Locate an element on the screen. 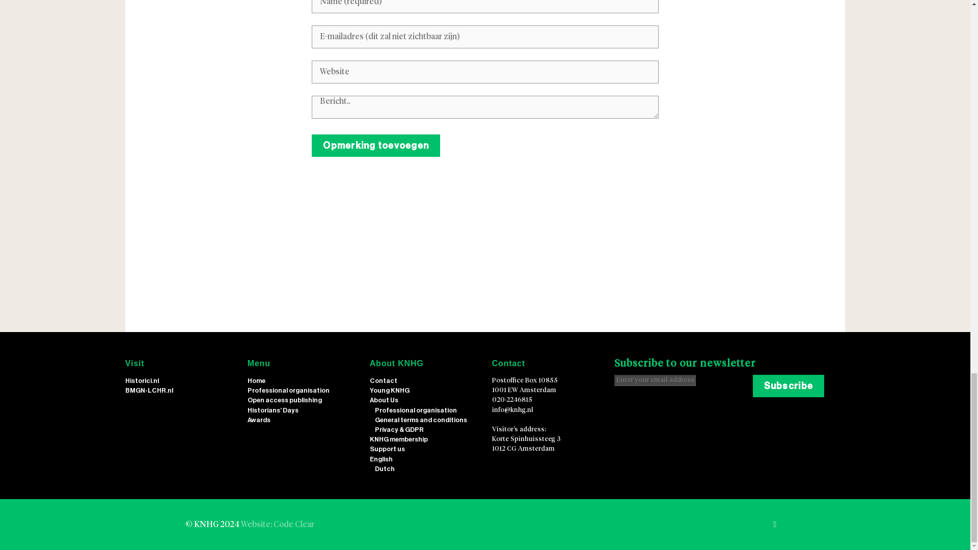  Awards is located at coordinates (259, 420).